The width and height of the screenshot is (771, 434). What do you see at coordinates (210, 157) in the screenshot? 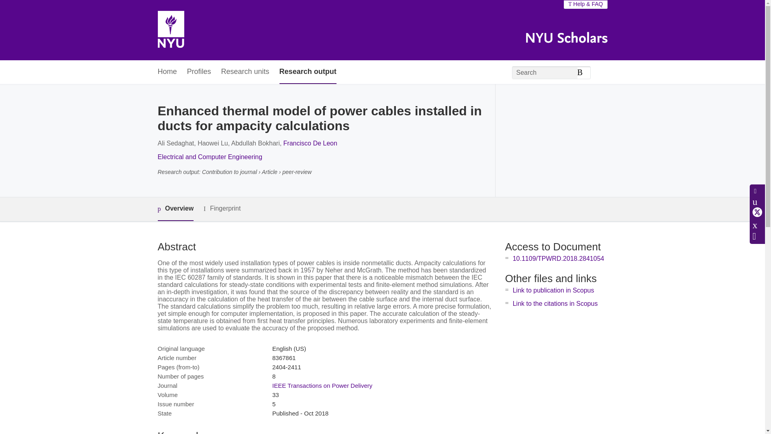
I see `Electrical and Computer Engineering` at bounding box center [210, 157].